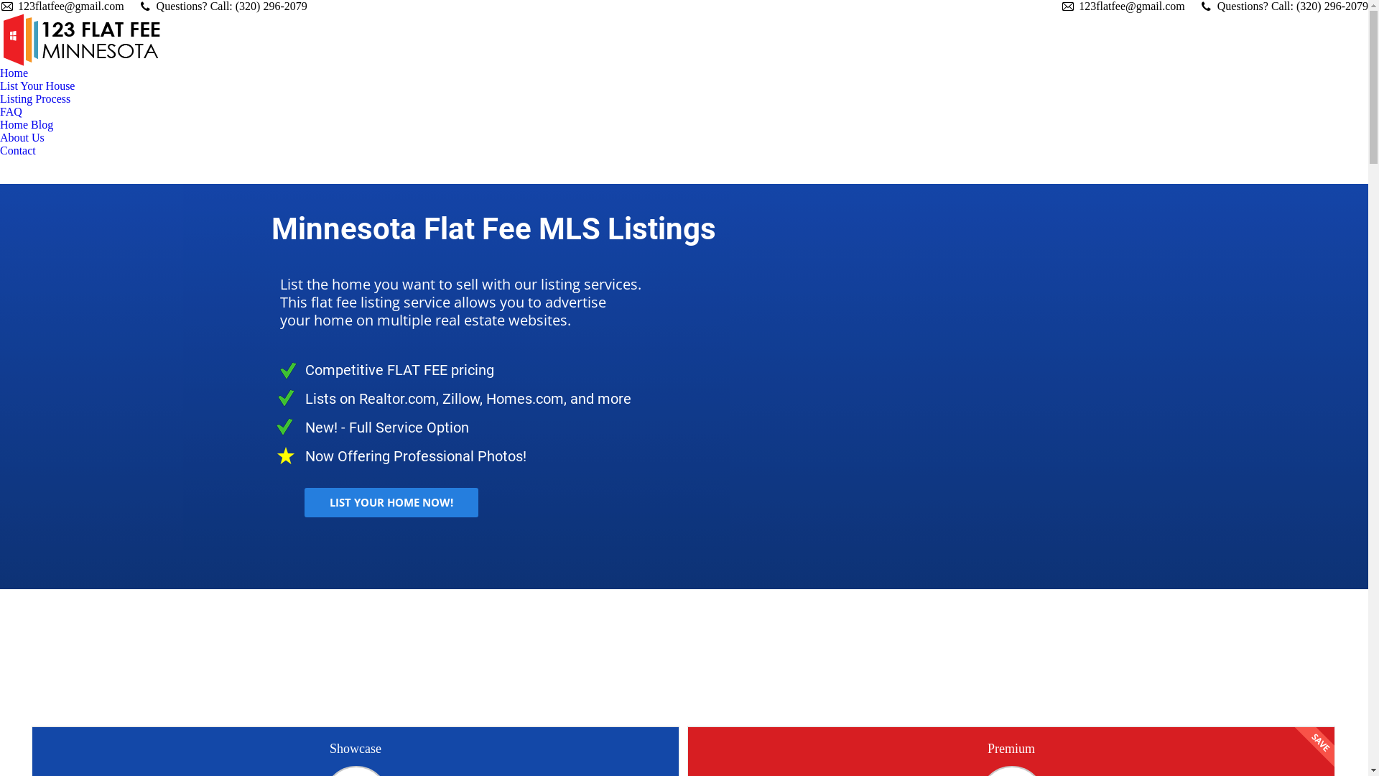 The width and height of the screenshot is (1379, 776). Describe the element at coordinates (11, 112) in the screenshot. I see `FAQ` at that location.